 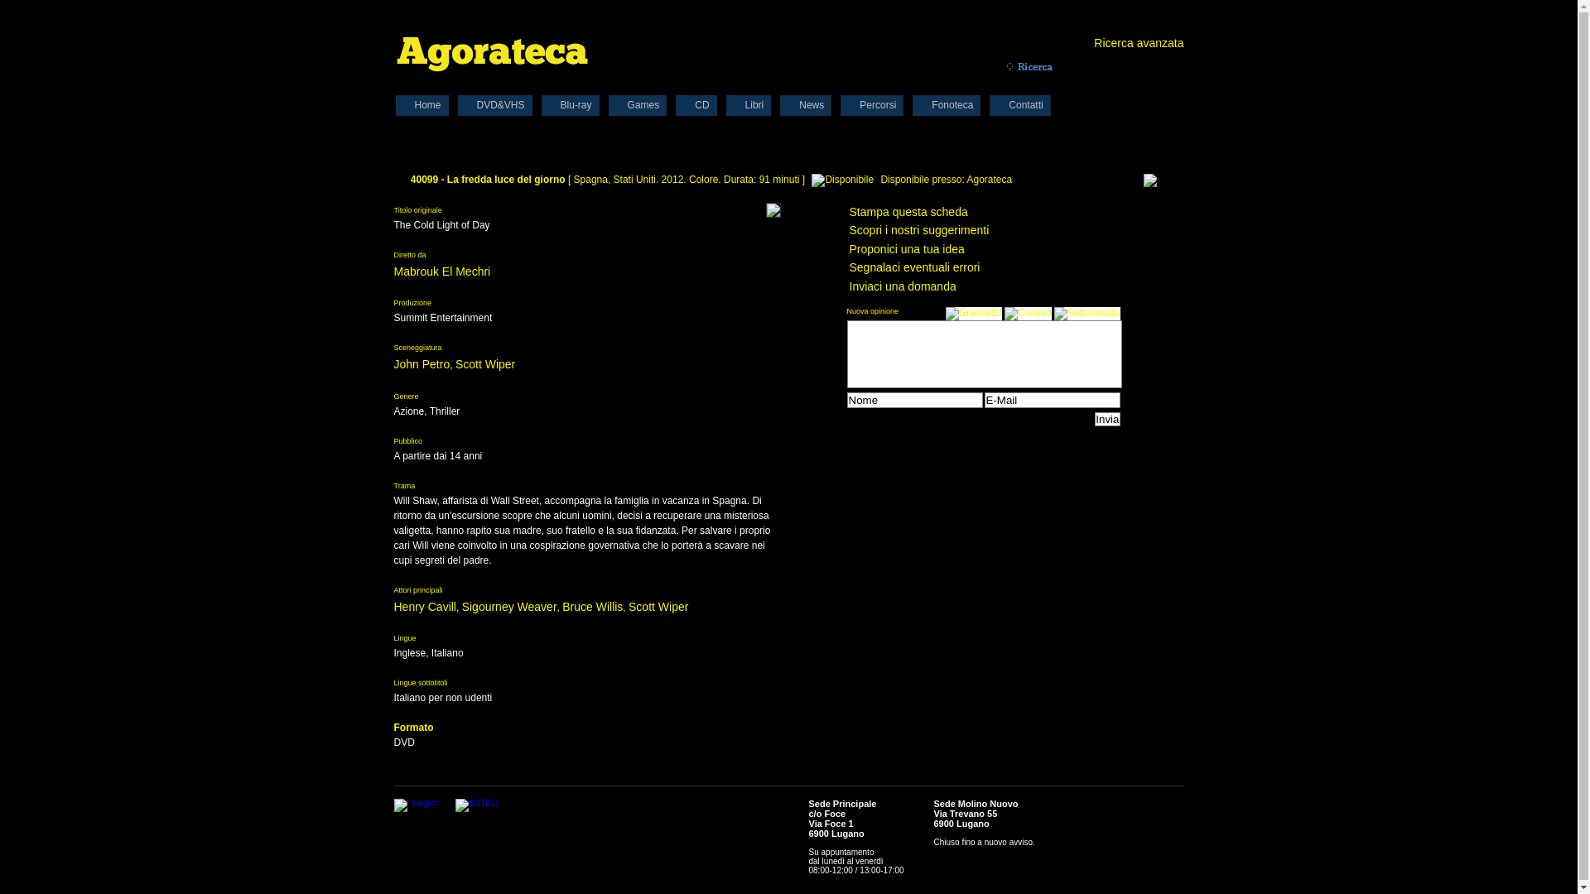 What do you see at coordinates (492, 51) in the screenshot?
I see `Agorateca` at bounding box center [492, 51].